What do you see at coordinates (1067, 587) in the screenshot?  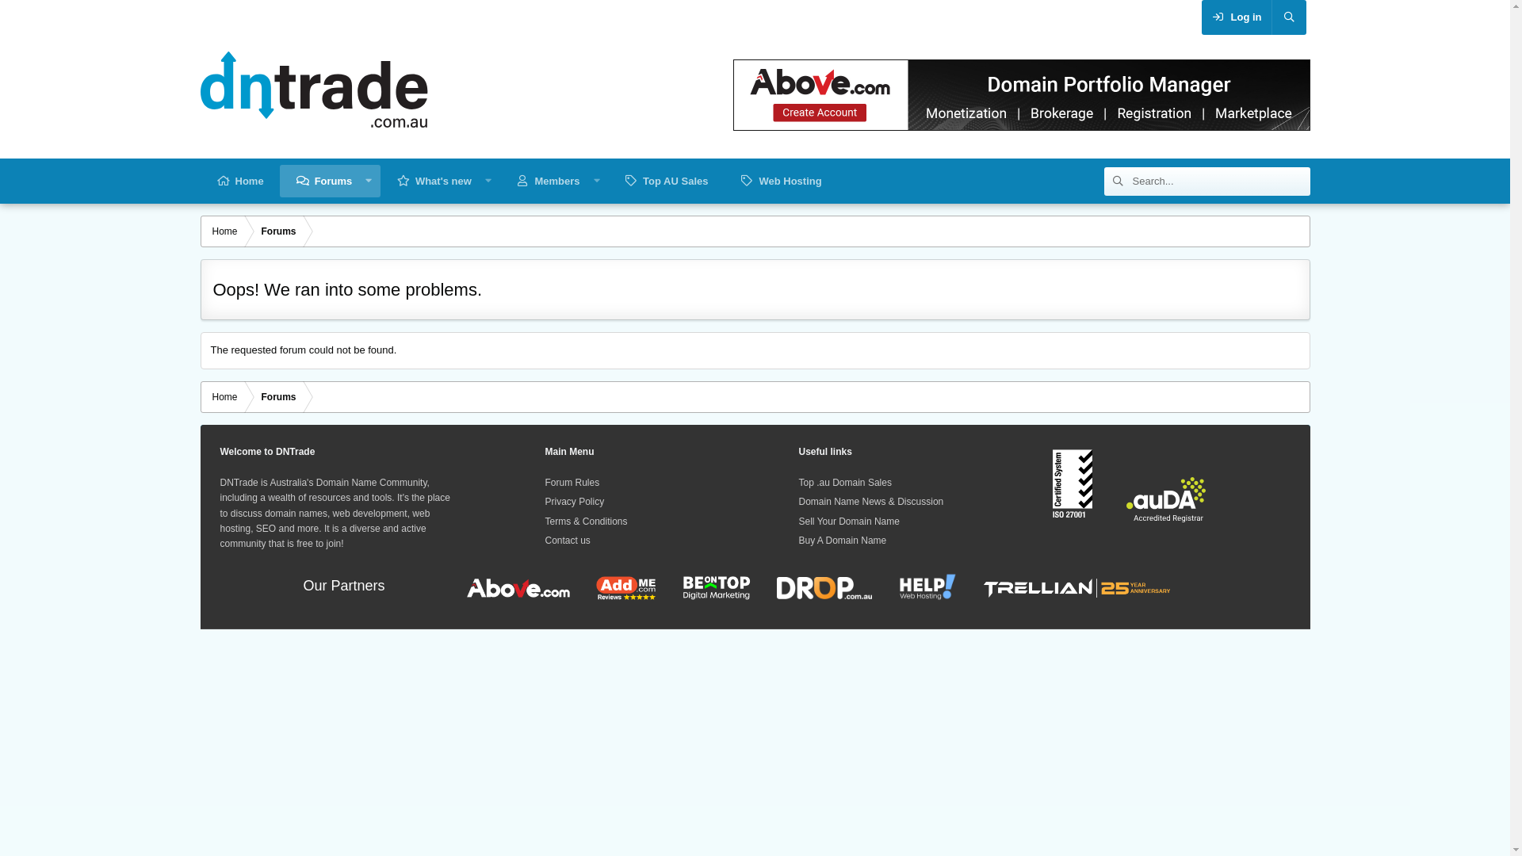 I see `Trellian.com - Premium Traffic` at bounding box center [1067, 587].